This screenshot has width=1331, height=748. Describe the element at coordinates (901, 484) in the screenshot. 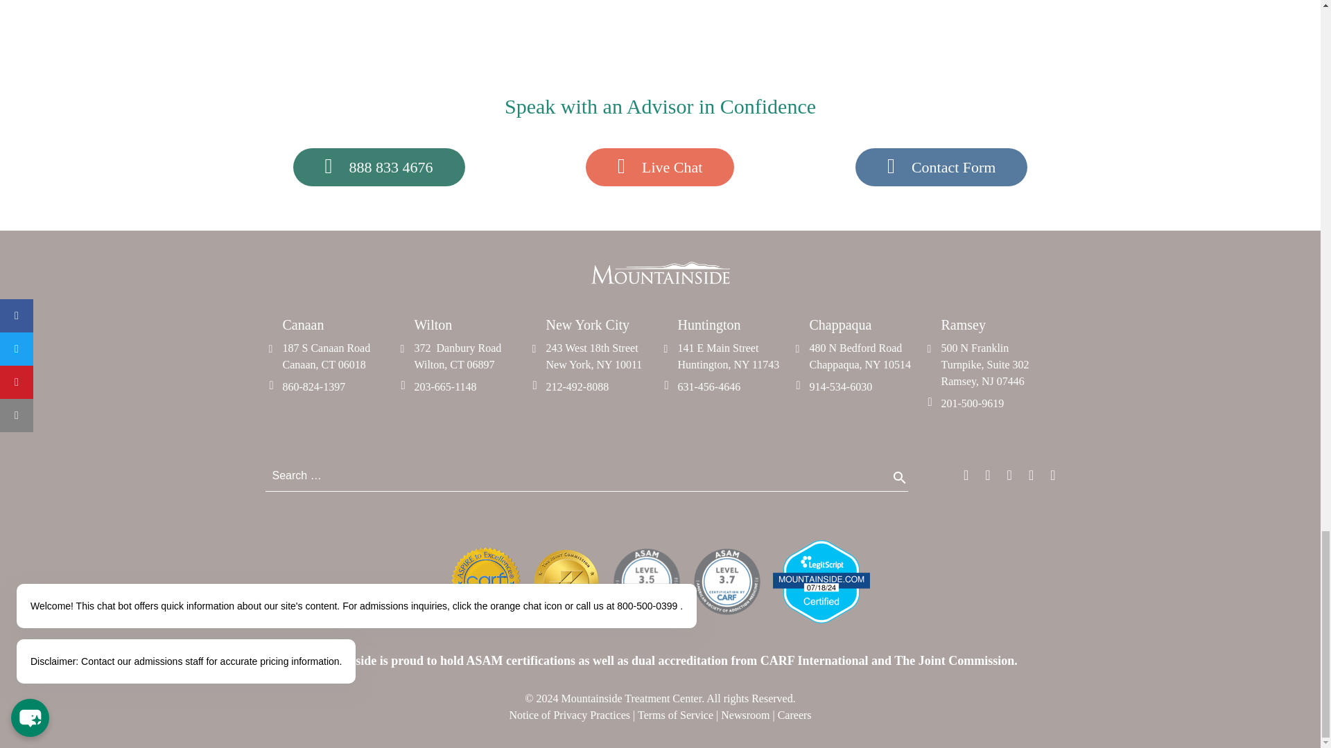

I see `Search` at that location.